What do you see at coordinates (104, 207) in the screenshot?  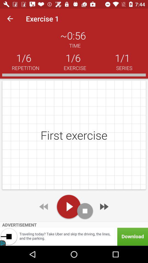 I see `next exercise` at bounding box center [104, 207].